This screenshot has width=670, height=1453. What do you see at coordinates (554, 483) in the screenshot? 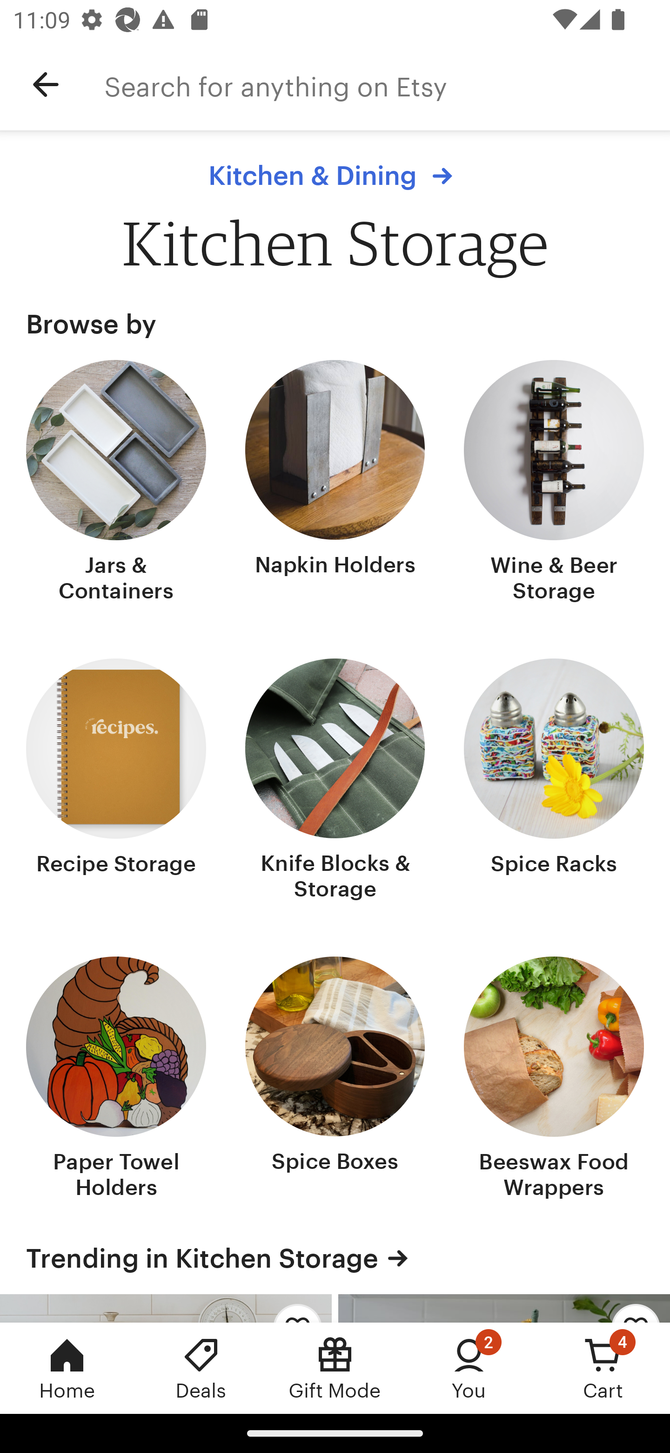
I see `Wine & Beer Storage` at bounding box center [554, 483].